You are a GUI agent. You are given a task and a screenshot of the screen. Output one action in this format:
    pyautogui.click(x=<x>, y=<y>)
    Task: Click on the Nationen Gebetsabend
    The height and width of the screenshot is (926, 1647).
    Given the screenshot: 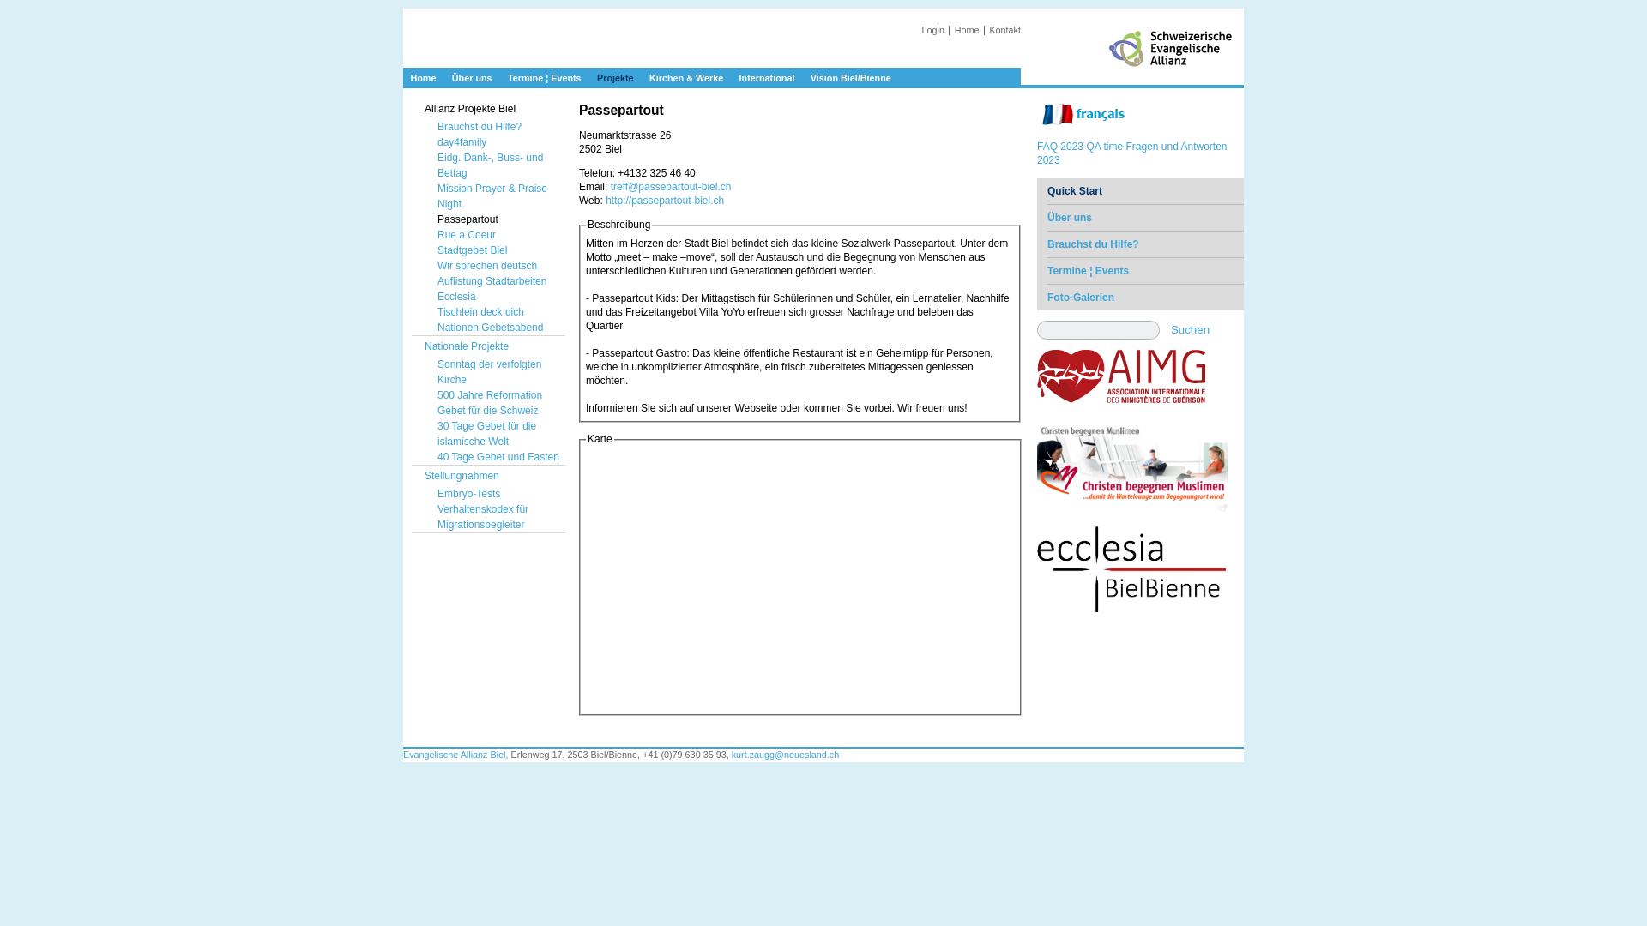 What is the action you would take?
    pyautogui.click(x=495, y=328)
    